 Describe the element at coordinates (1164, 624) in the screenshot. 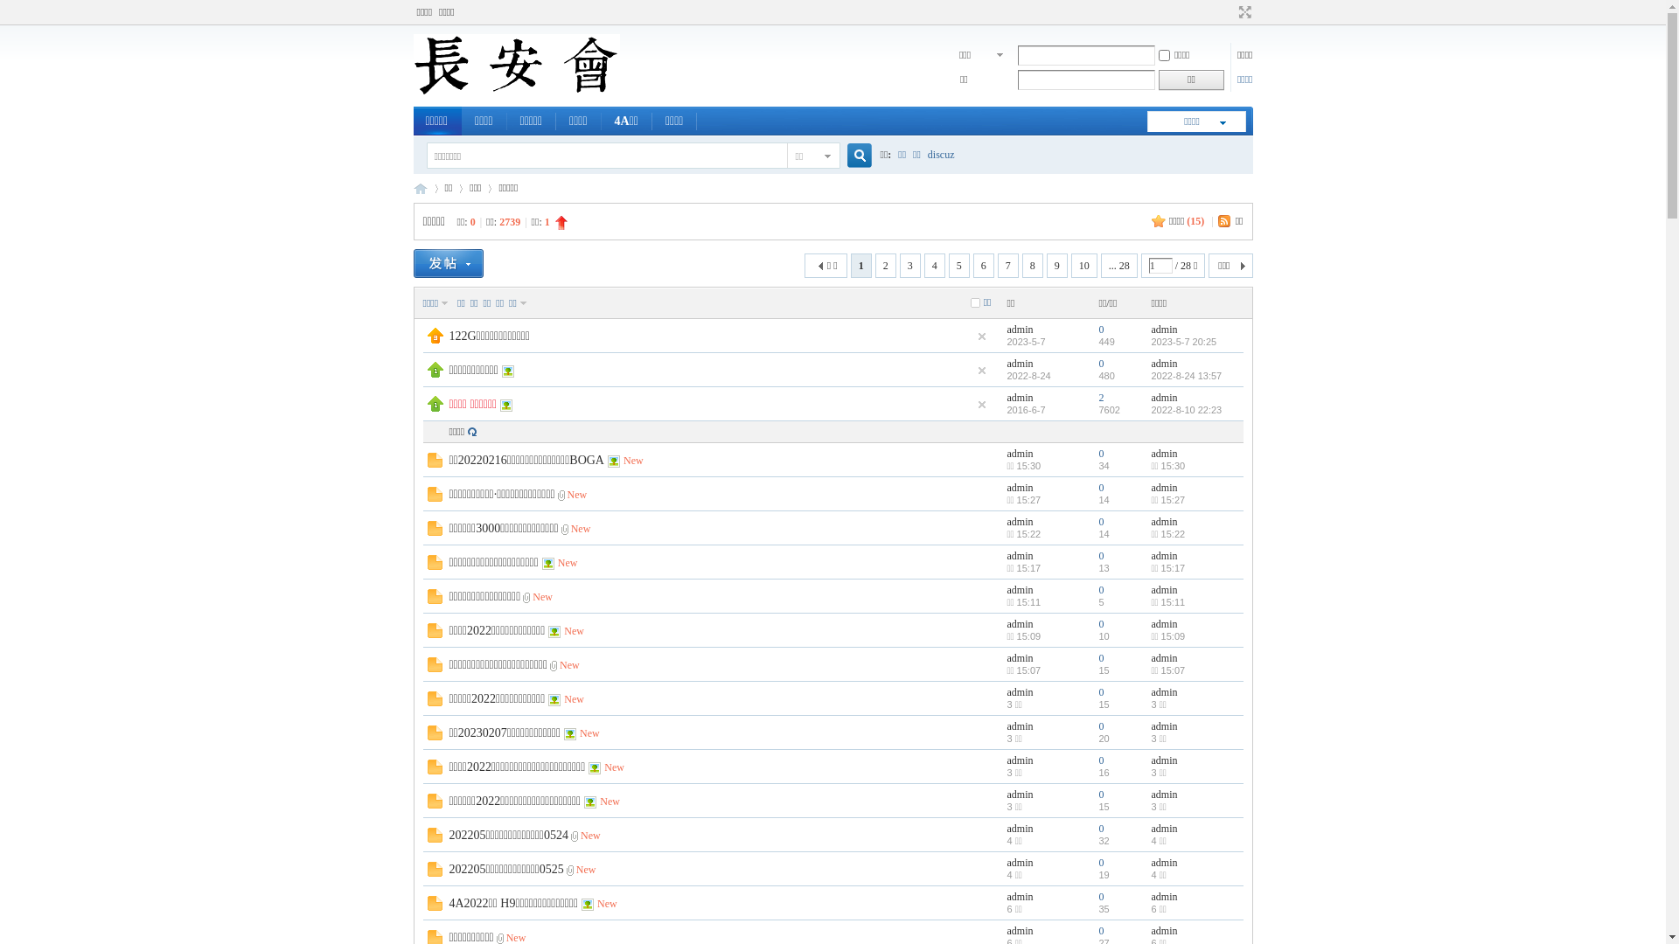

I see `admin` at that location.